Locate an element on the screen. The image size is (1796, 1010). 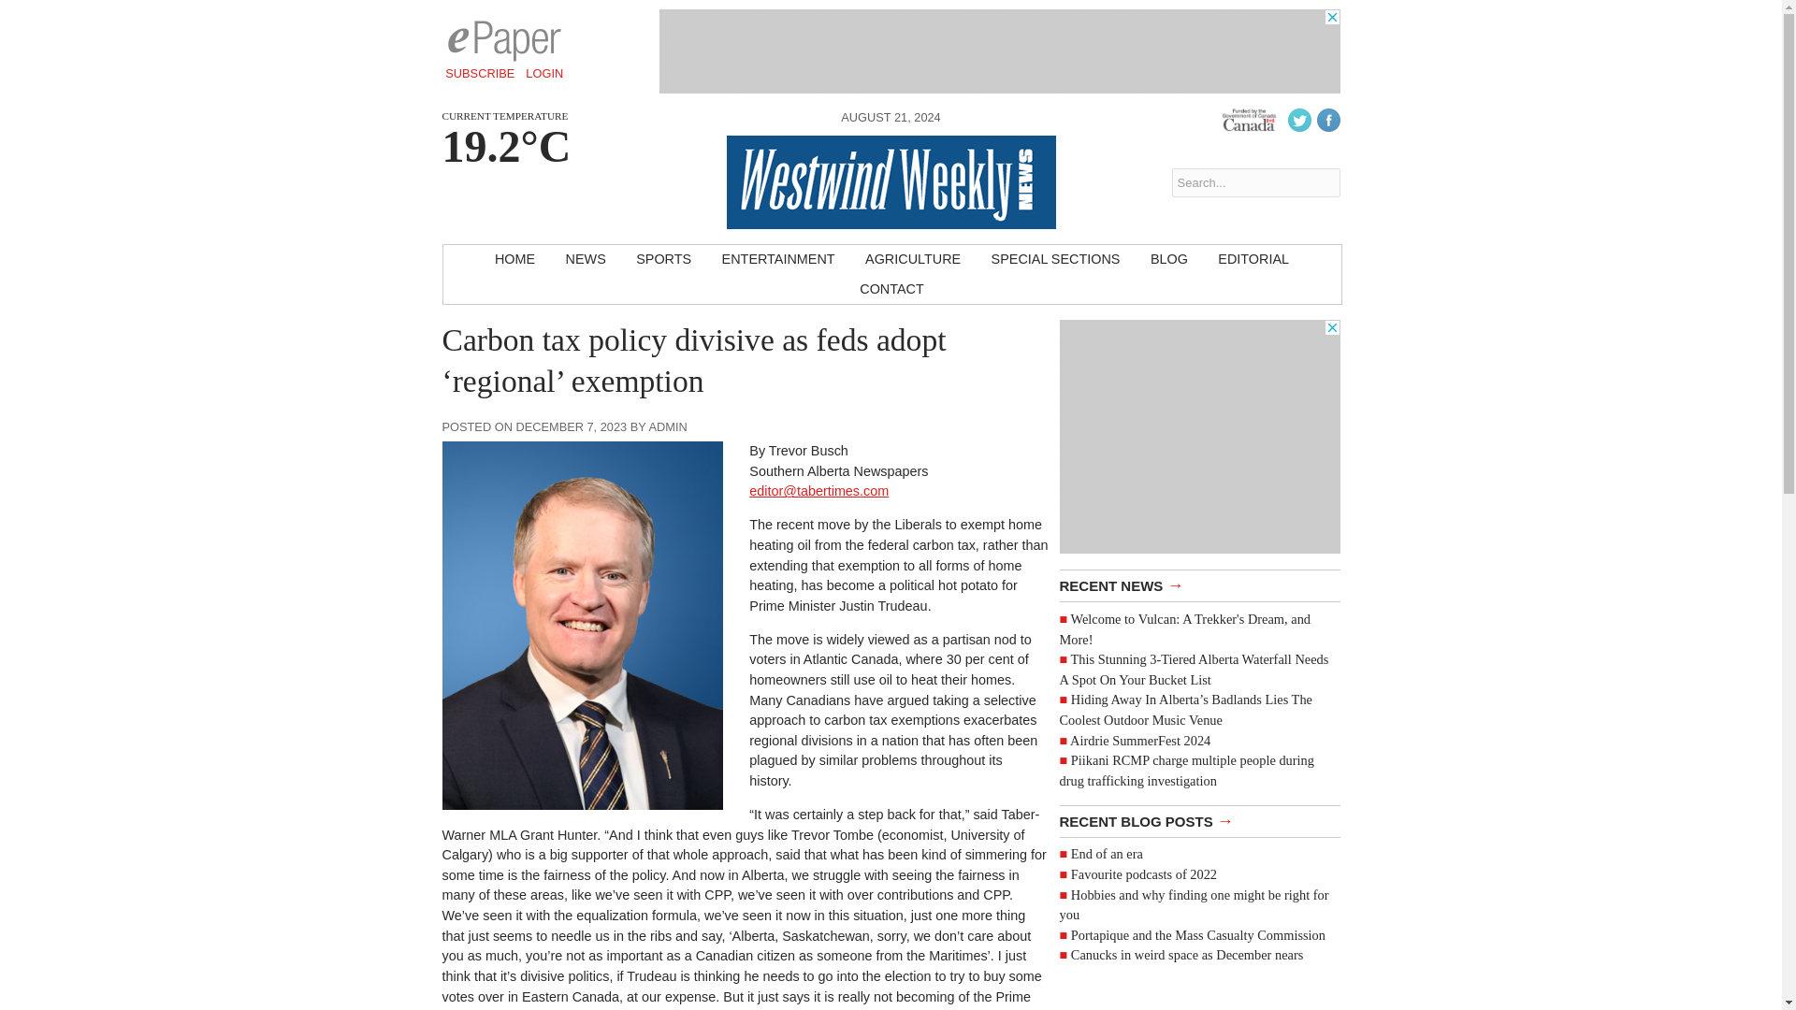
SUBSCRIBE is located at coordinates (480, 73).